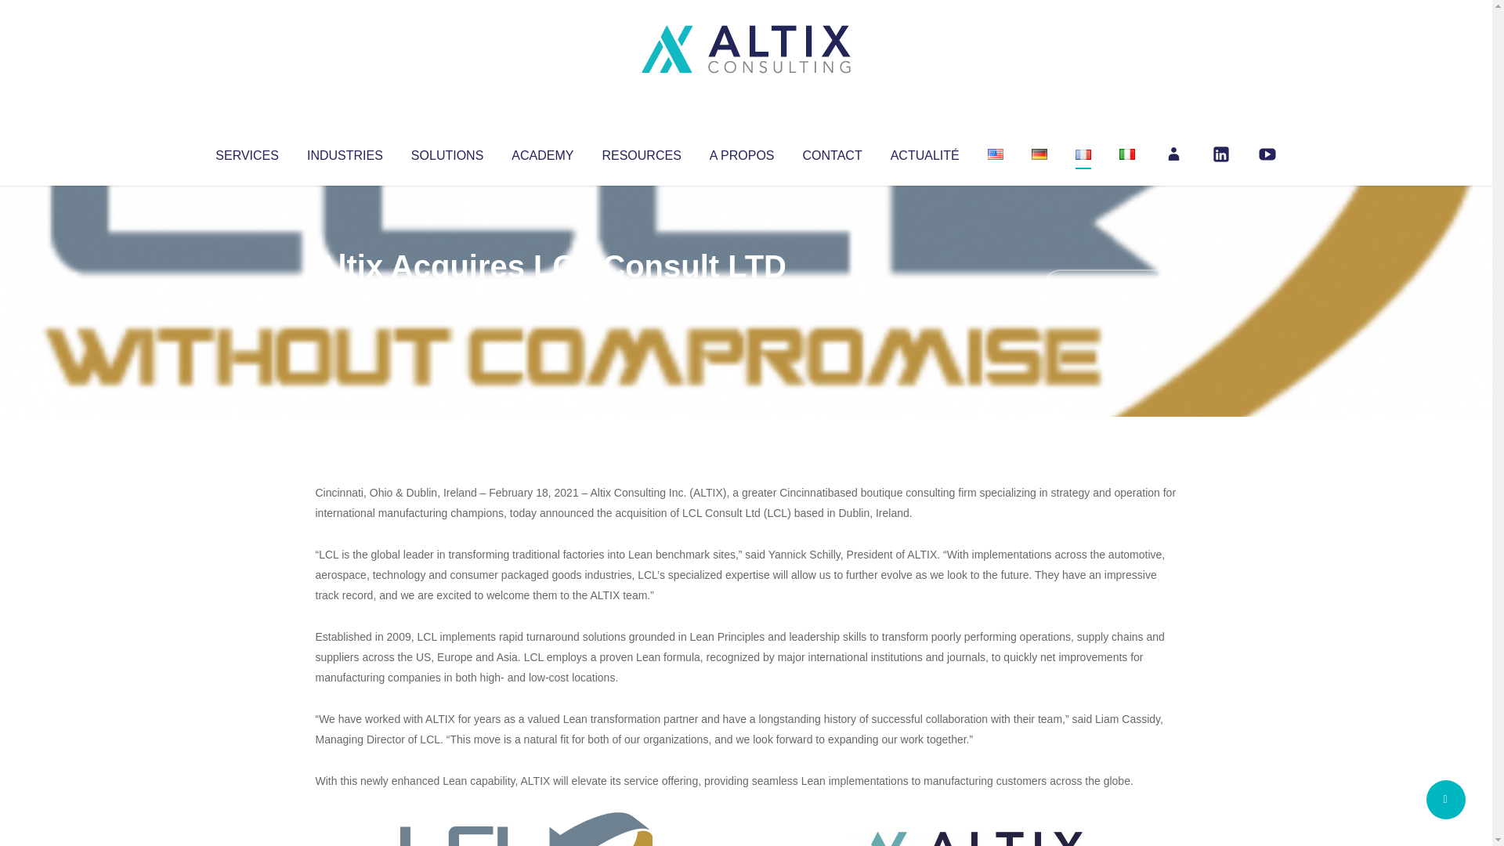 This screenshot has width=1504, height=846. Describe the element at coordinates (246, 152) in the screenshot. I see `SERVICES` at that location.